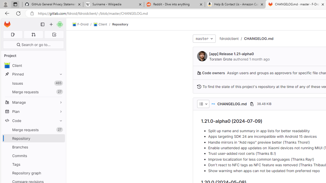 The height and width of the screenshot is (183, 326). What do you see at coordinates (51, 24) in the screenshot?
I see `Create new...` at bounding box center [51, 24].